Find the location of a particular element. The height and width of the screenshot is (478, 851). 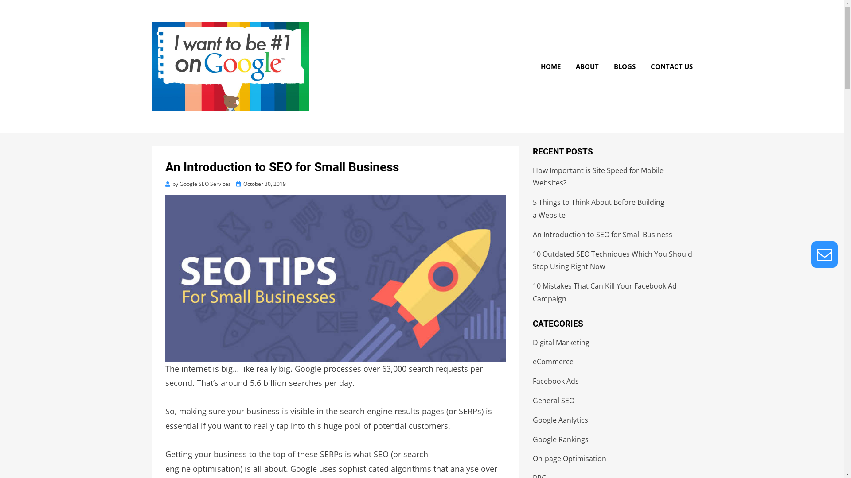

10 Mistakes That Can Kill Your Facebook Ad Campaign is located at coordinates (605, 292).